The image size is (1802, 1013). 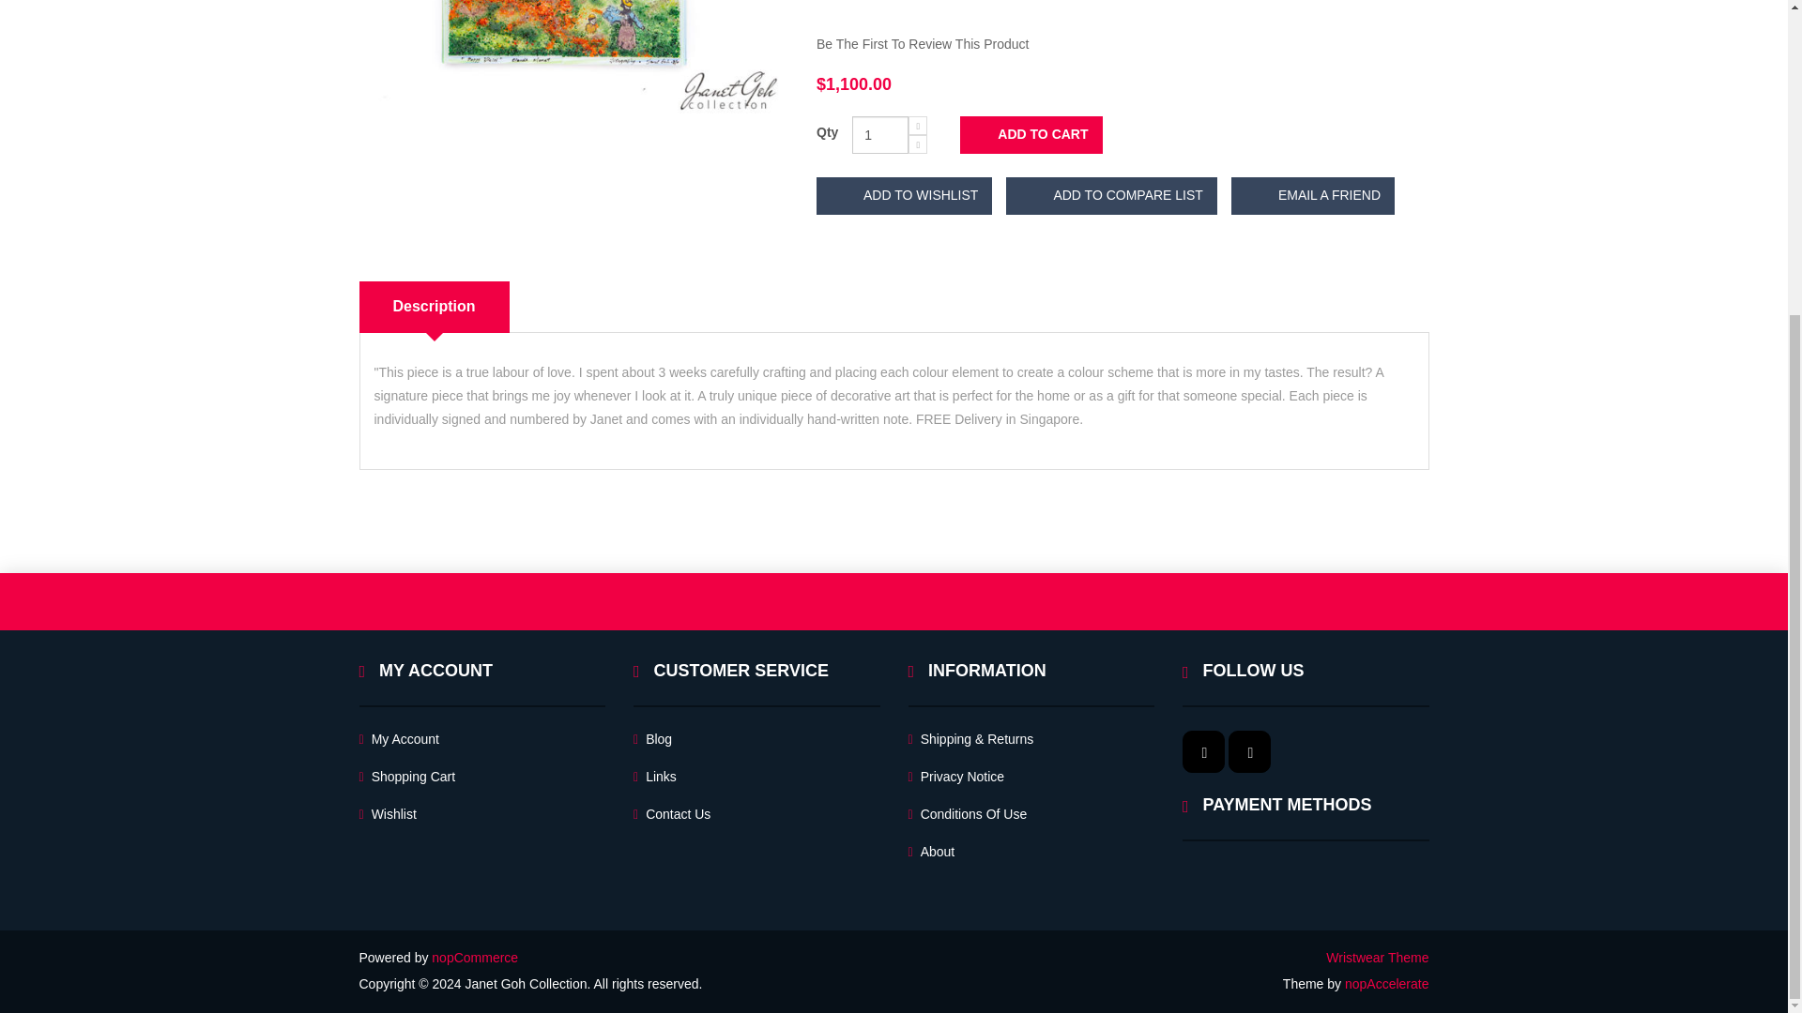 What do you see at coordinates (904, 195) in the screenshot?
I see `Add to wishlist` at bounding box center [904, 195].